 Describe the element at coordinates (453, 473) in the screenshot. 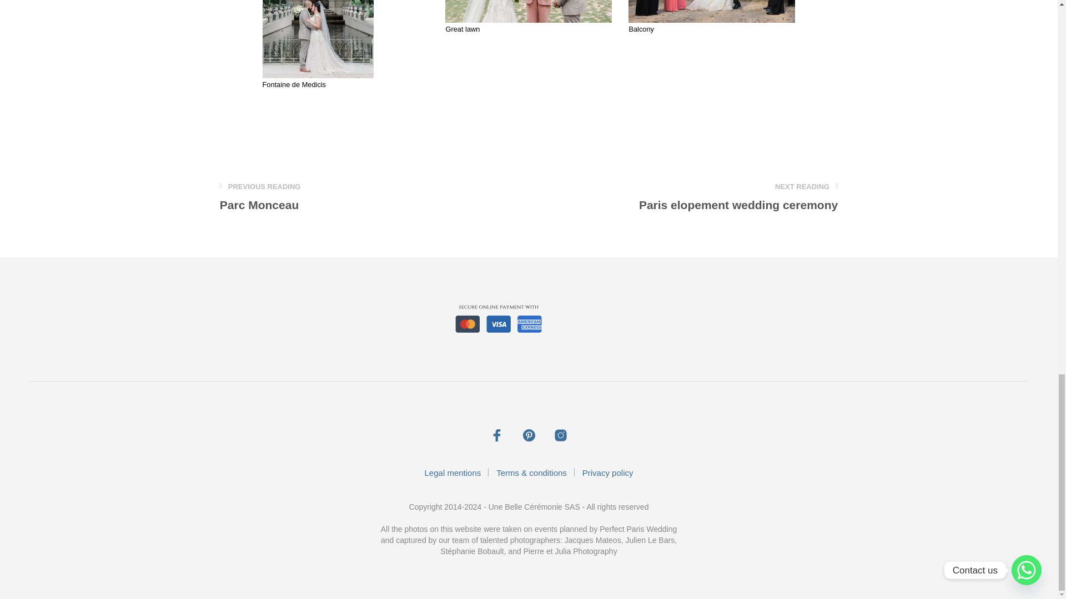

I see `A-chateau-like-wedding-at-the-Luxembourg-garden` at that location.